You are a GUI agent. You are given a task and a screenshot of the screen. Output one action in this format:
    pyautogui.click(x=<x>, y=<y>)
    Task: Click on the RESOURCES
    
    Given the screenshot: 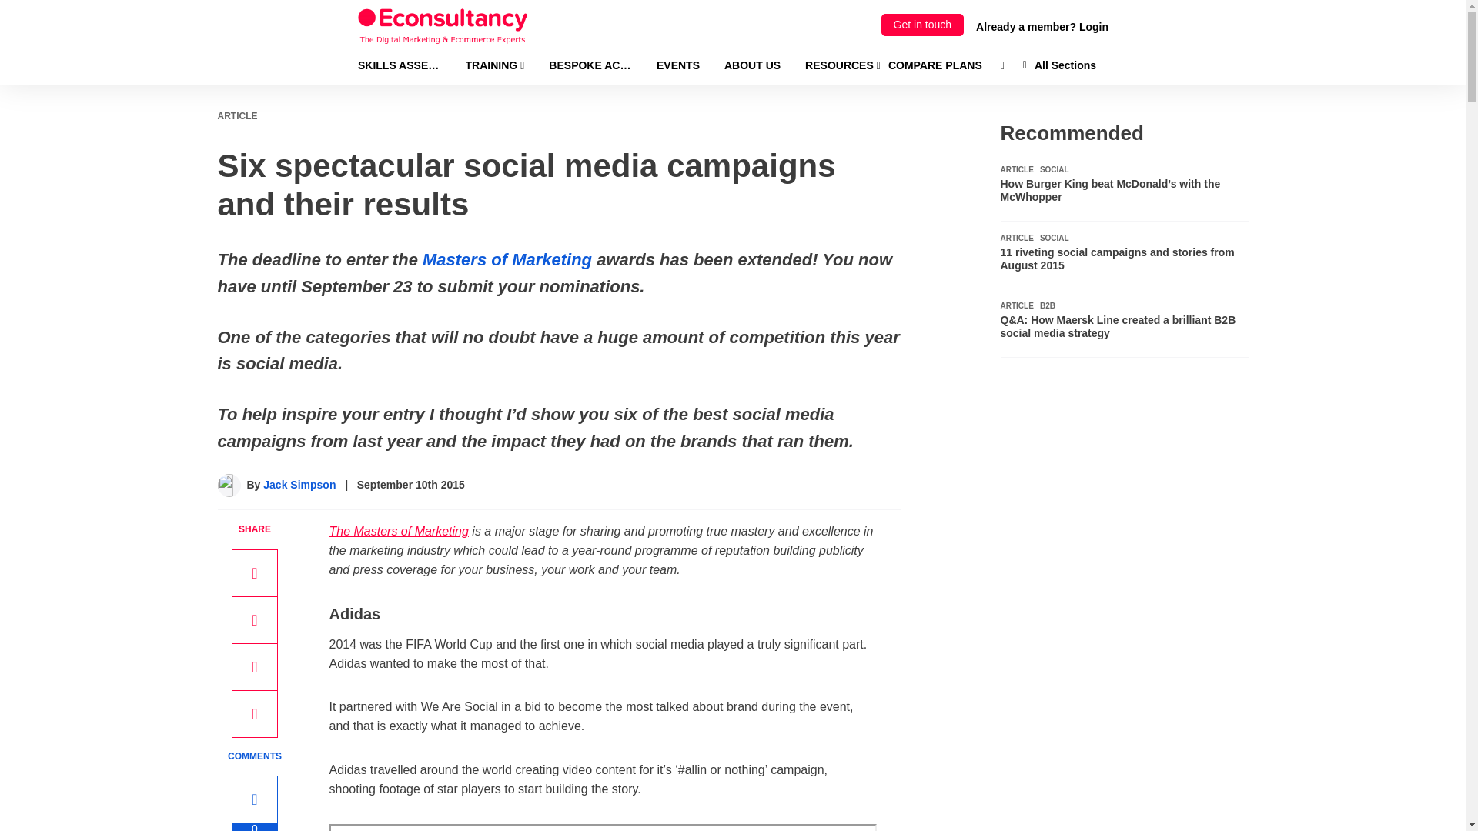 What is the action you would take?
    pyautogui.click(x=843, y=65)
    